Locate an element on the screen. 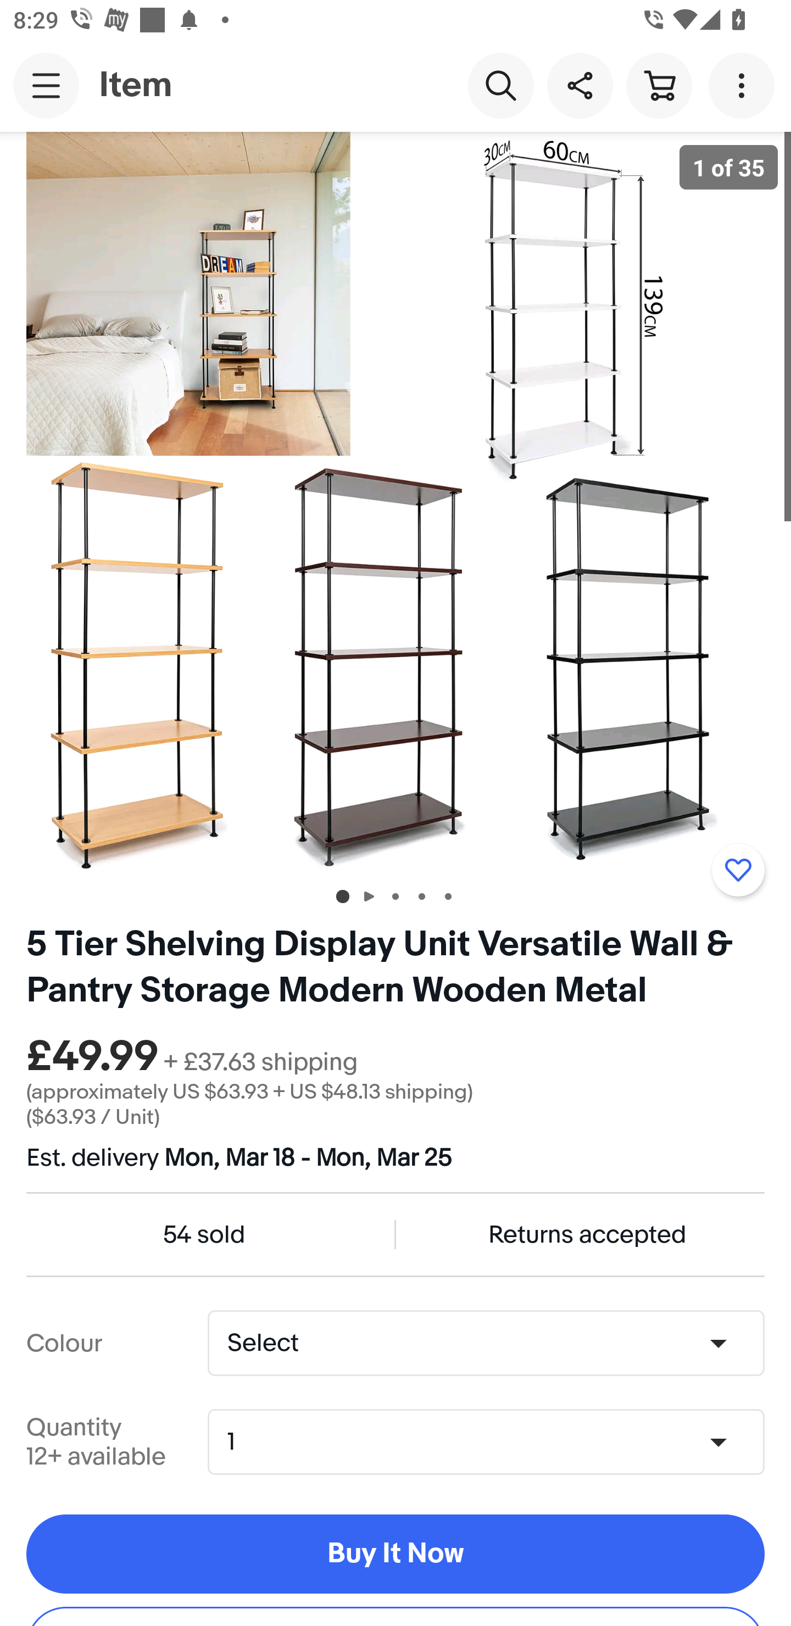  Colour,No selection Select is located at coordinates (486, 1343).